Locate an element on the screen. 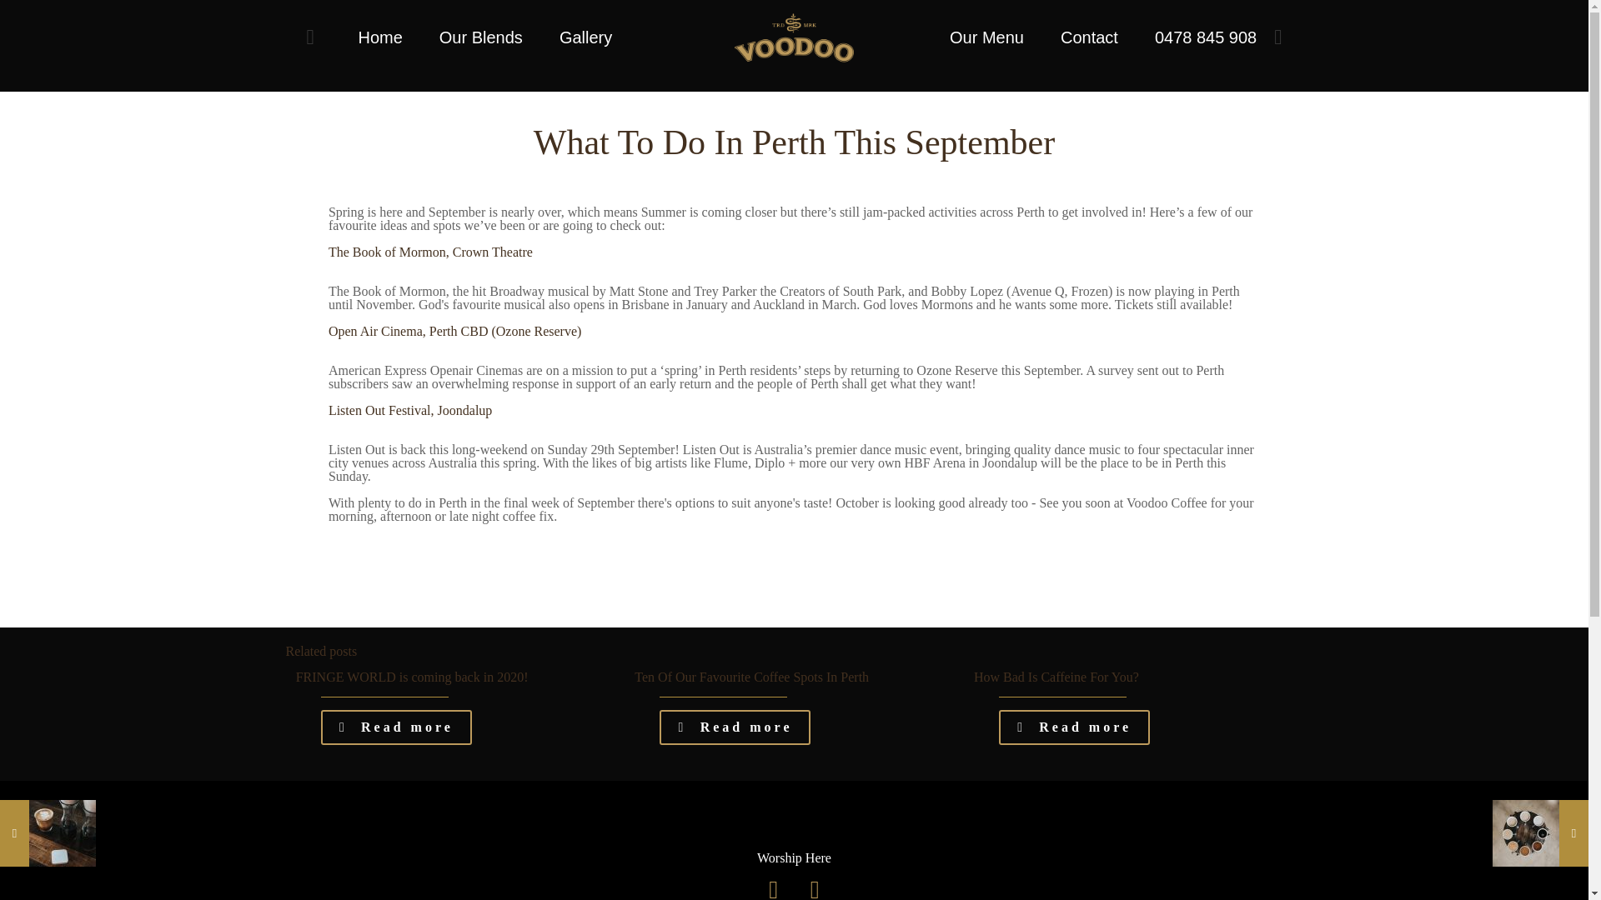  Read more is located at coordinates (735, 727).